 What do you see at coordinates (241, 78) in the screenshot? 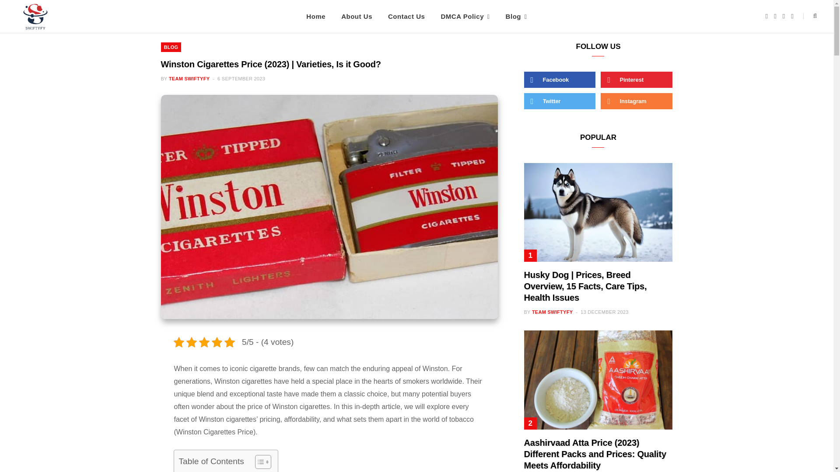
I see `6 SEPTEMBER 2023` at bounding box center [241, 78].